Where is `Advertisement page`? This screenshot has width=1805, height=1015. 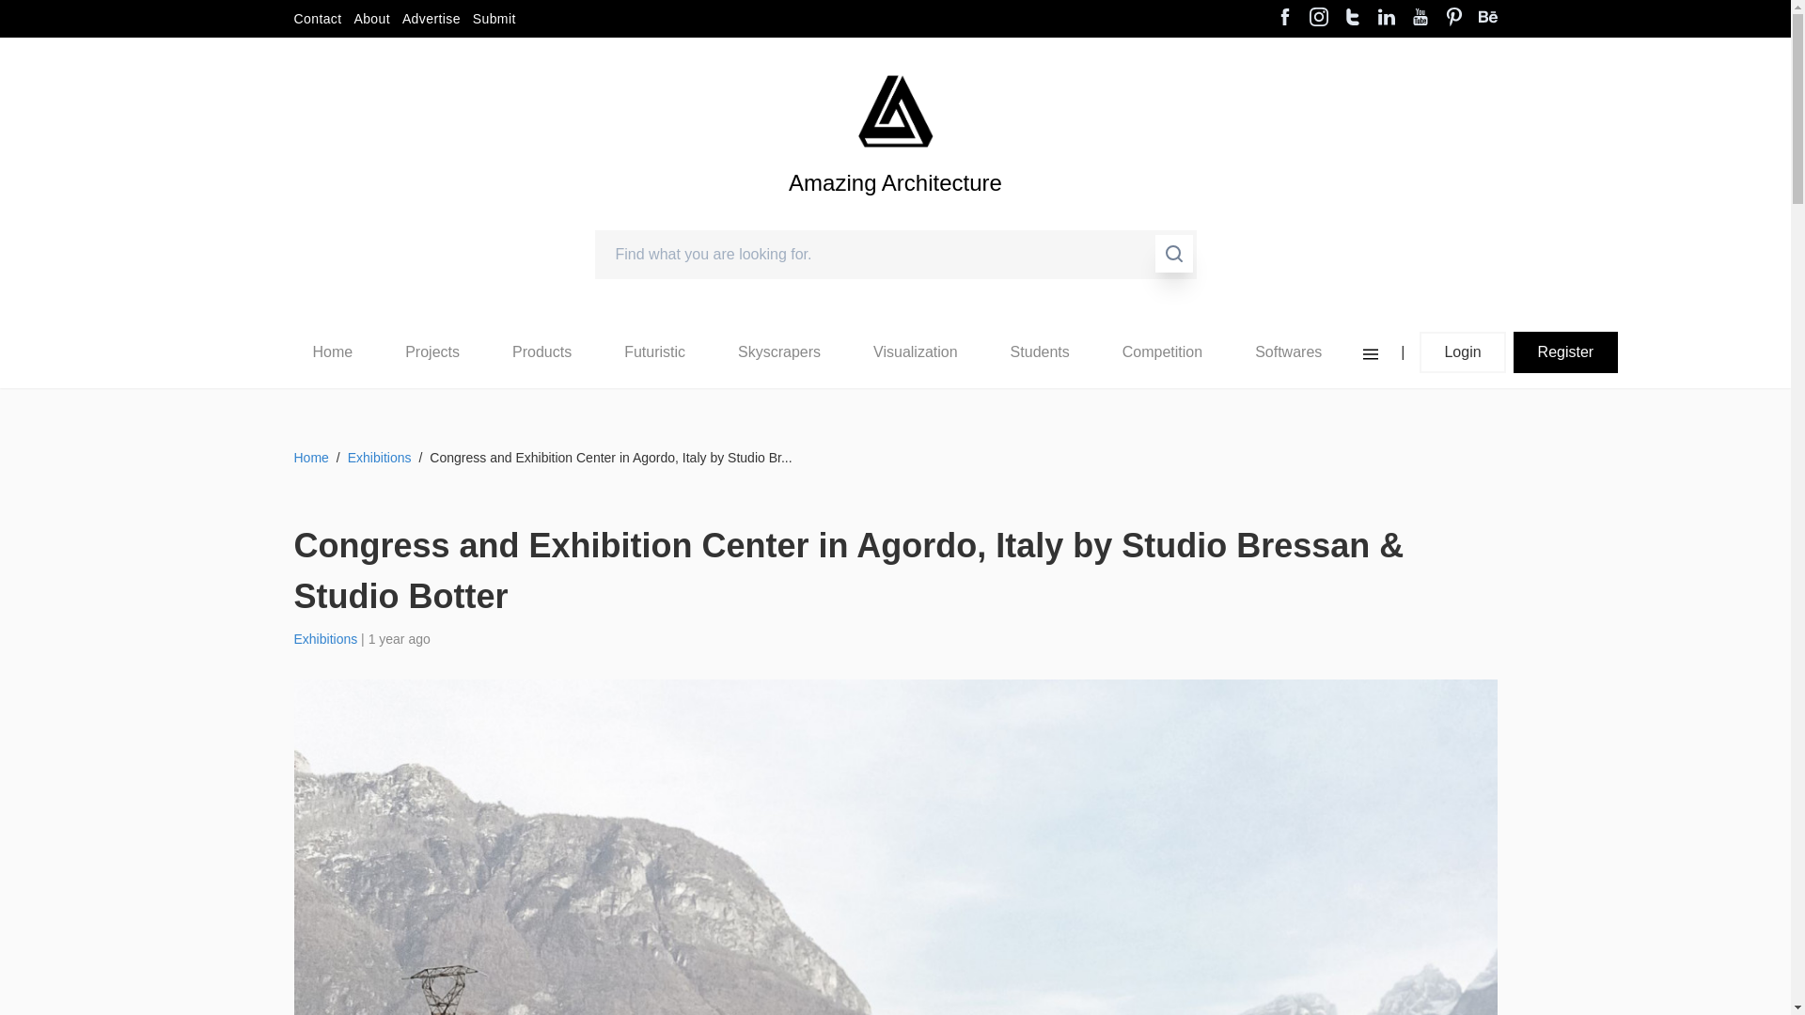 Advertisement page is located at coordinates (431, 19).